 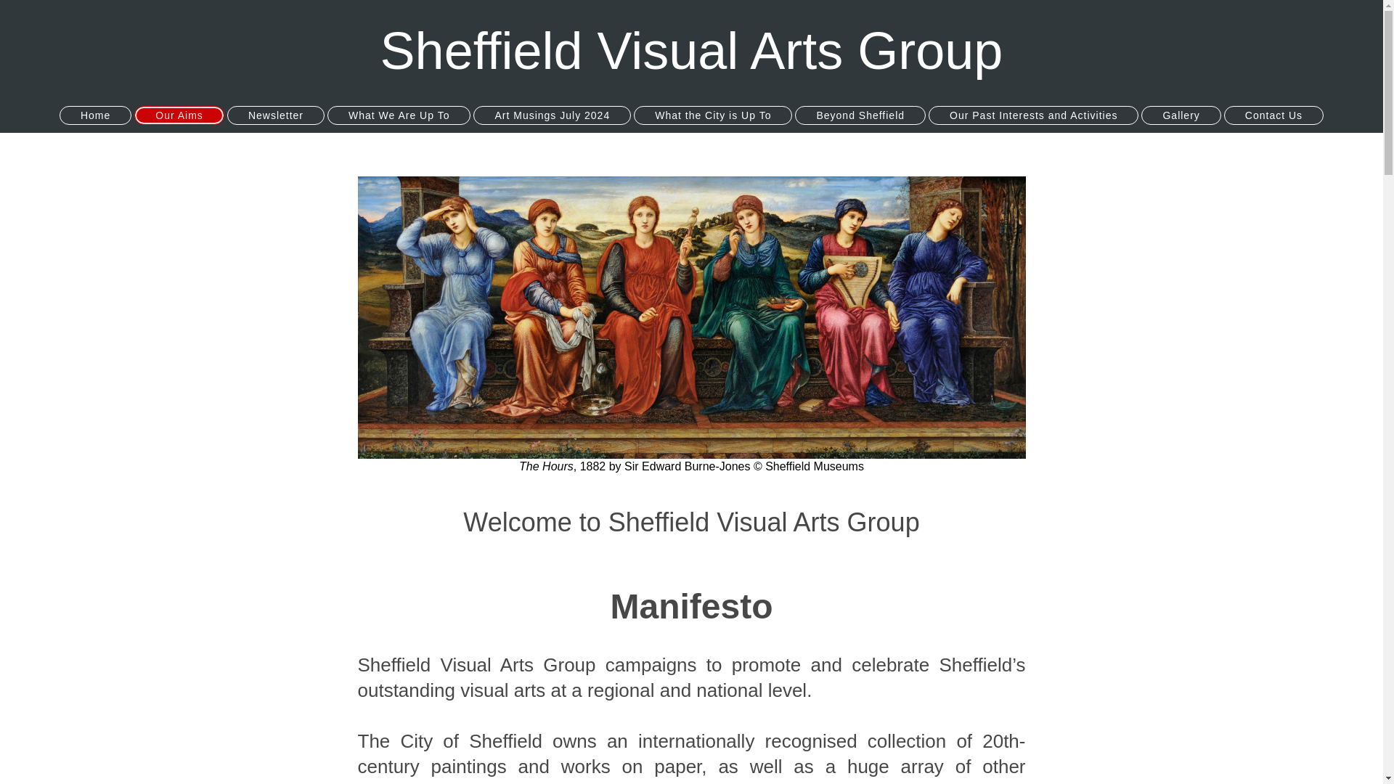 What do you see at coordinates (692, 51) in the screenshot?
I see `Sheffield Visual Arts Group` at bounding box center [692, 51].